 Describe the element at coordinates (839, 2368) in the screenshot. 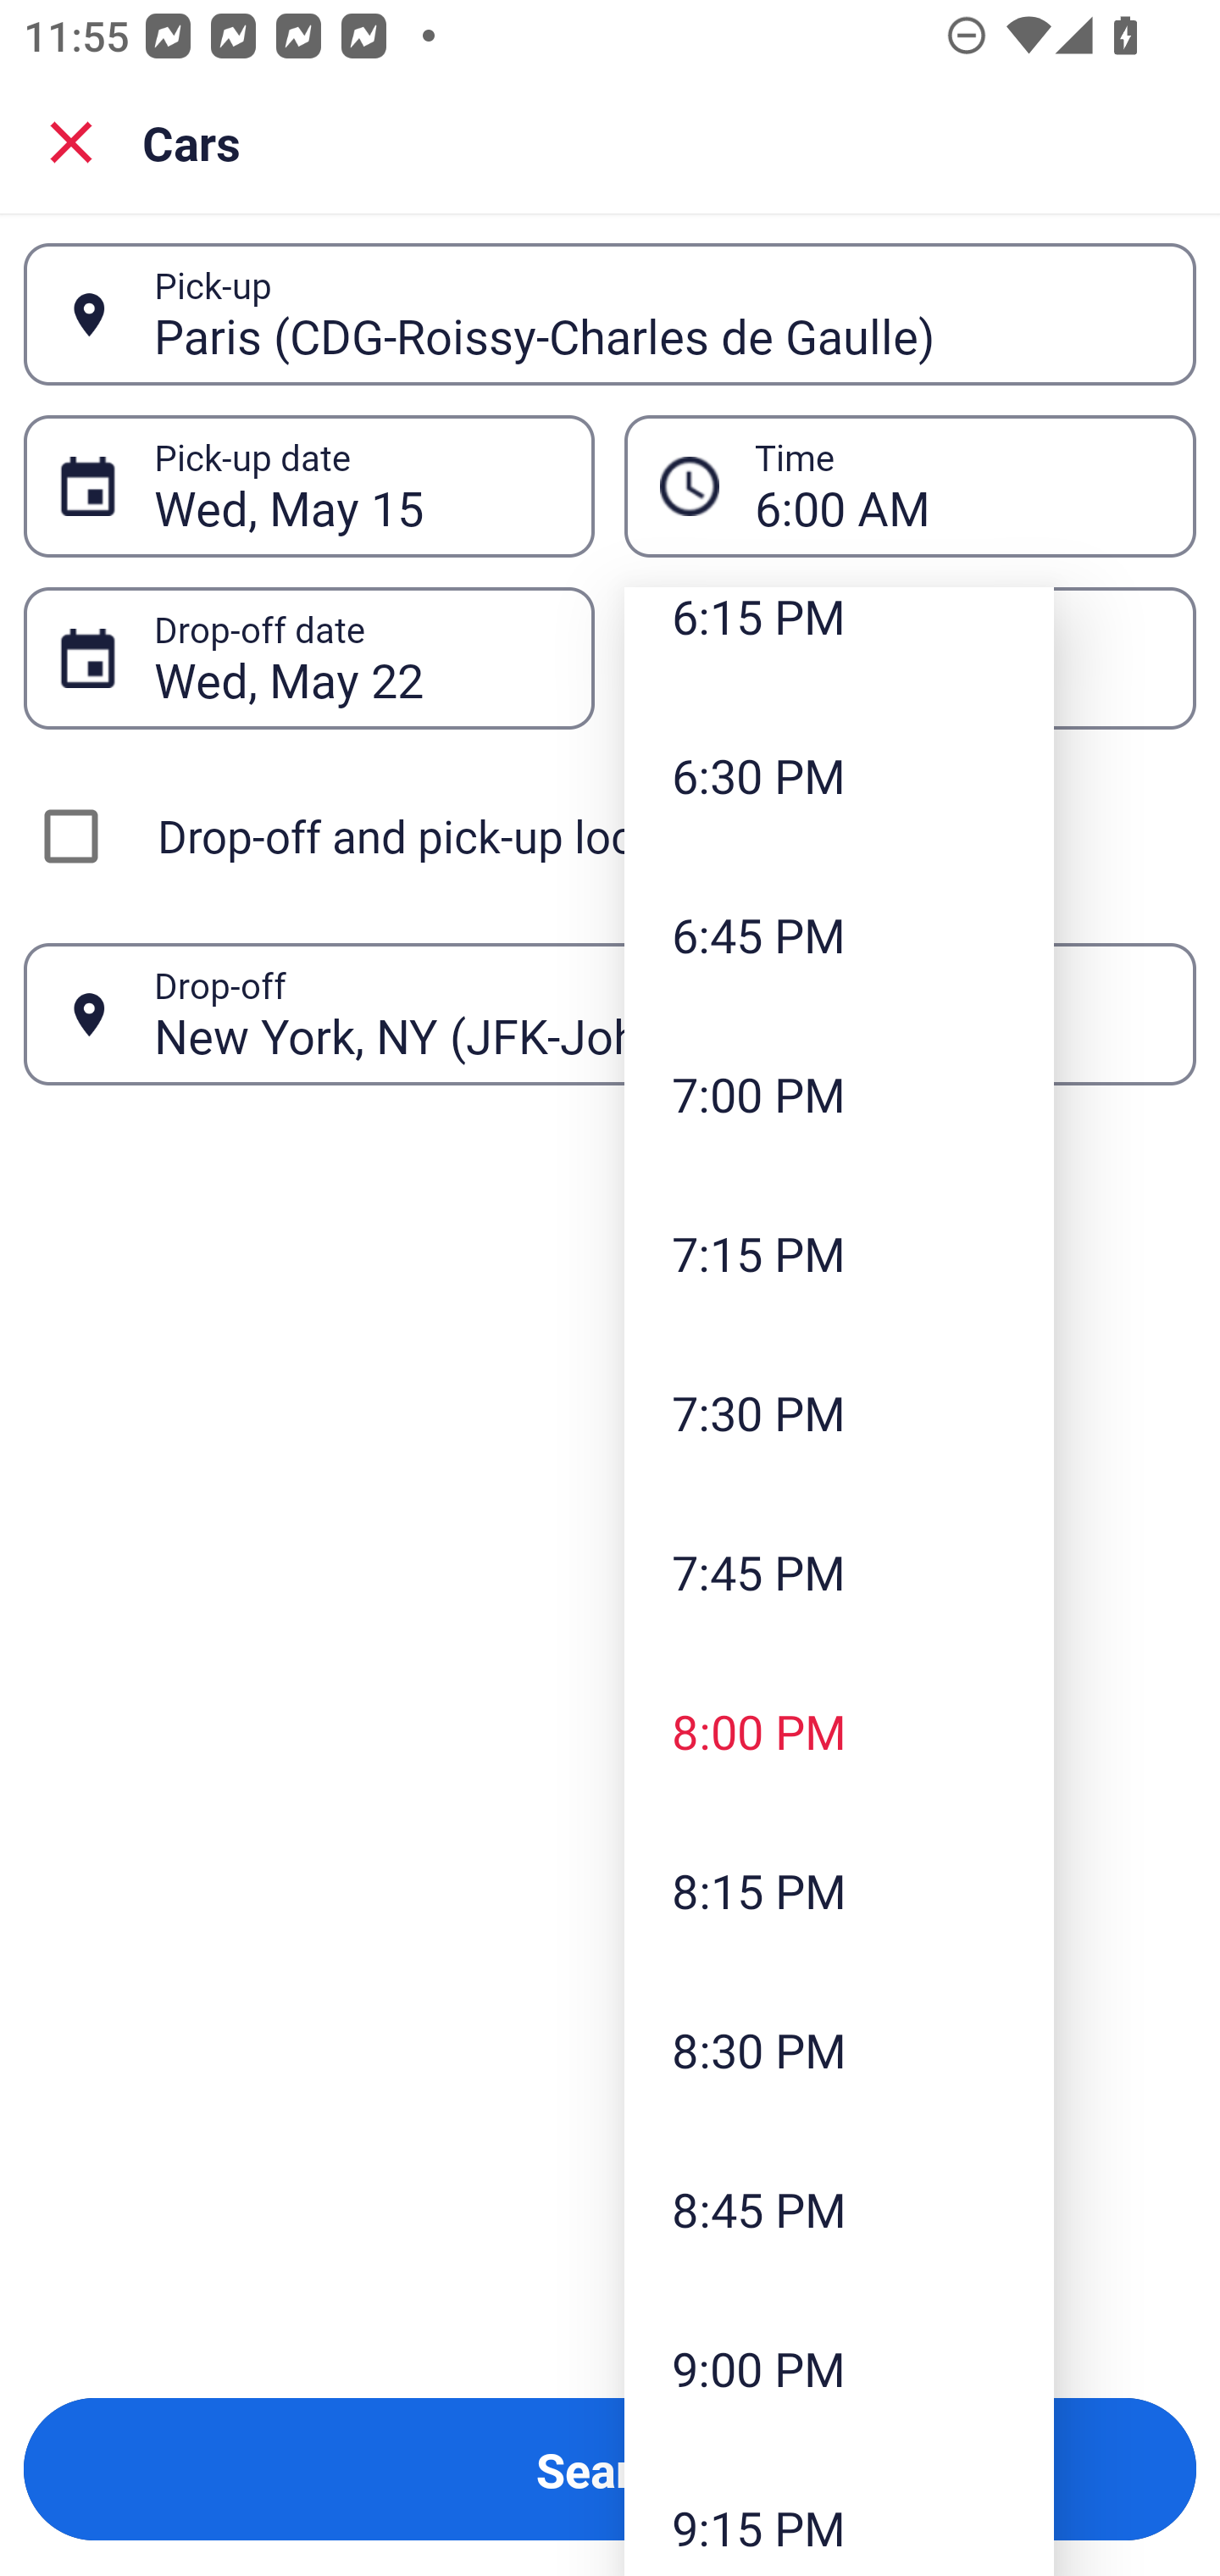

I see `9:00 PM` at that location.